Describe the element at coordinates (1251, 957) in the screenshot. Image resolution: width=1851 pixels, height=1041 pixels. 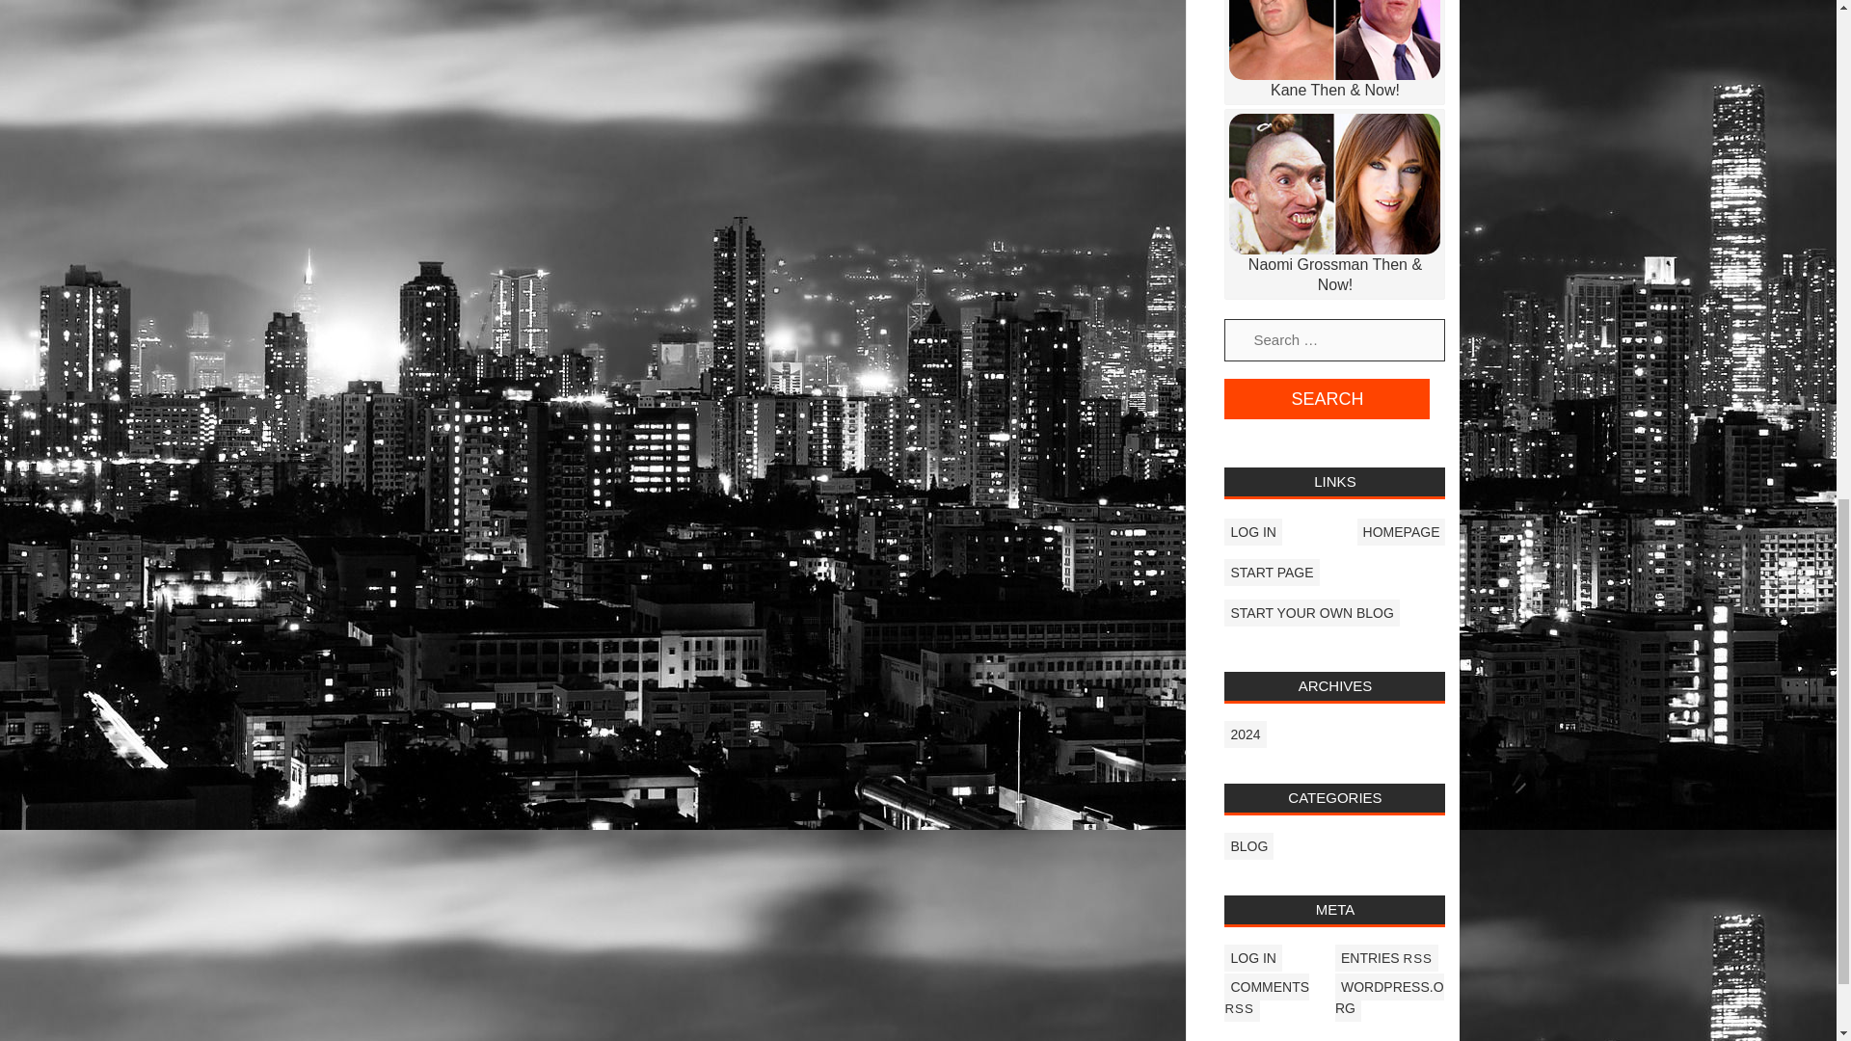
I see `LOG IN` at that location.